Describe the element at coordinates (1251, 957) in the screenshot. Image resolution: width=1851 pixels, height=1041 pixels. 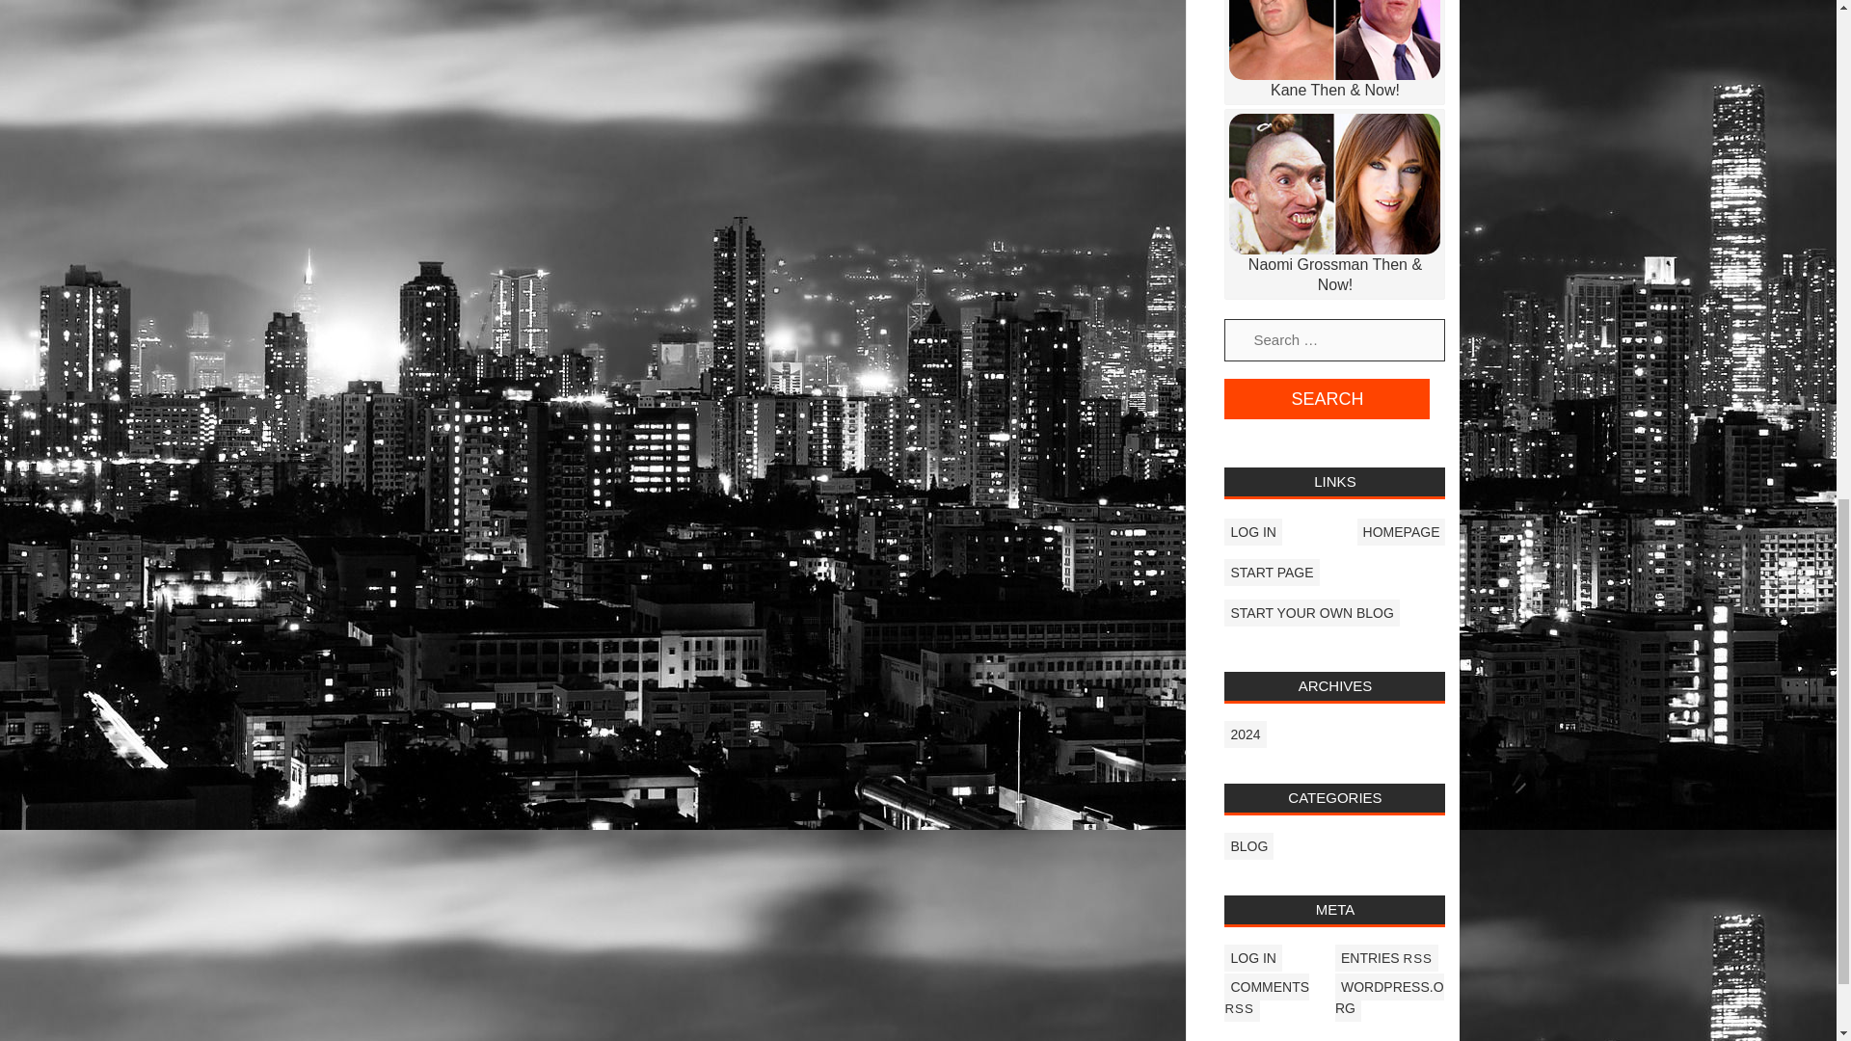
I see `LOG IN` at that location.